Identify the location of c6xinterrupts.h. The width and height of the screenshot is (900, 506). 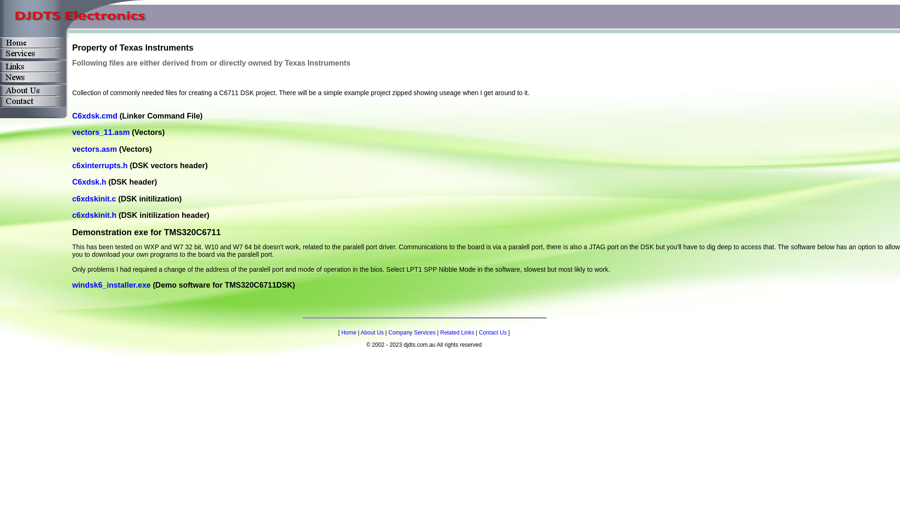
(101, 165).